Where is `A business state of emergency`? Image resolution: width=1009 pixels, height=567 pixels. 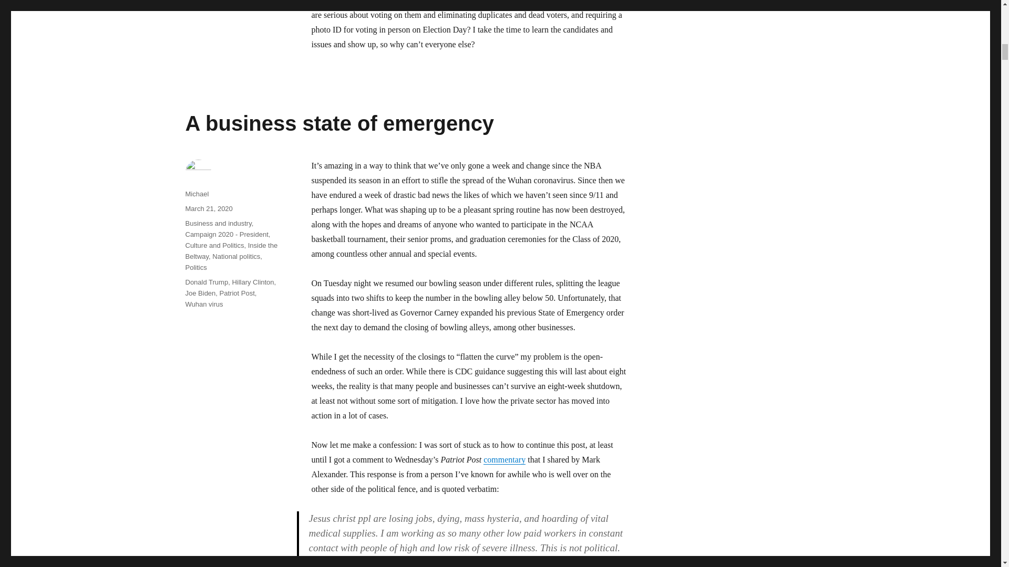 A business state of emergency is located at coordinates (339, 123).